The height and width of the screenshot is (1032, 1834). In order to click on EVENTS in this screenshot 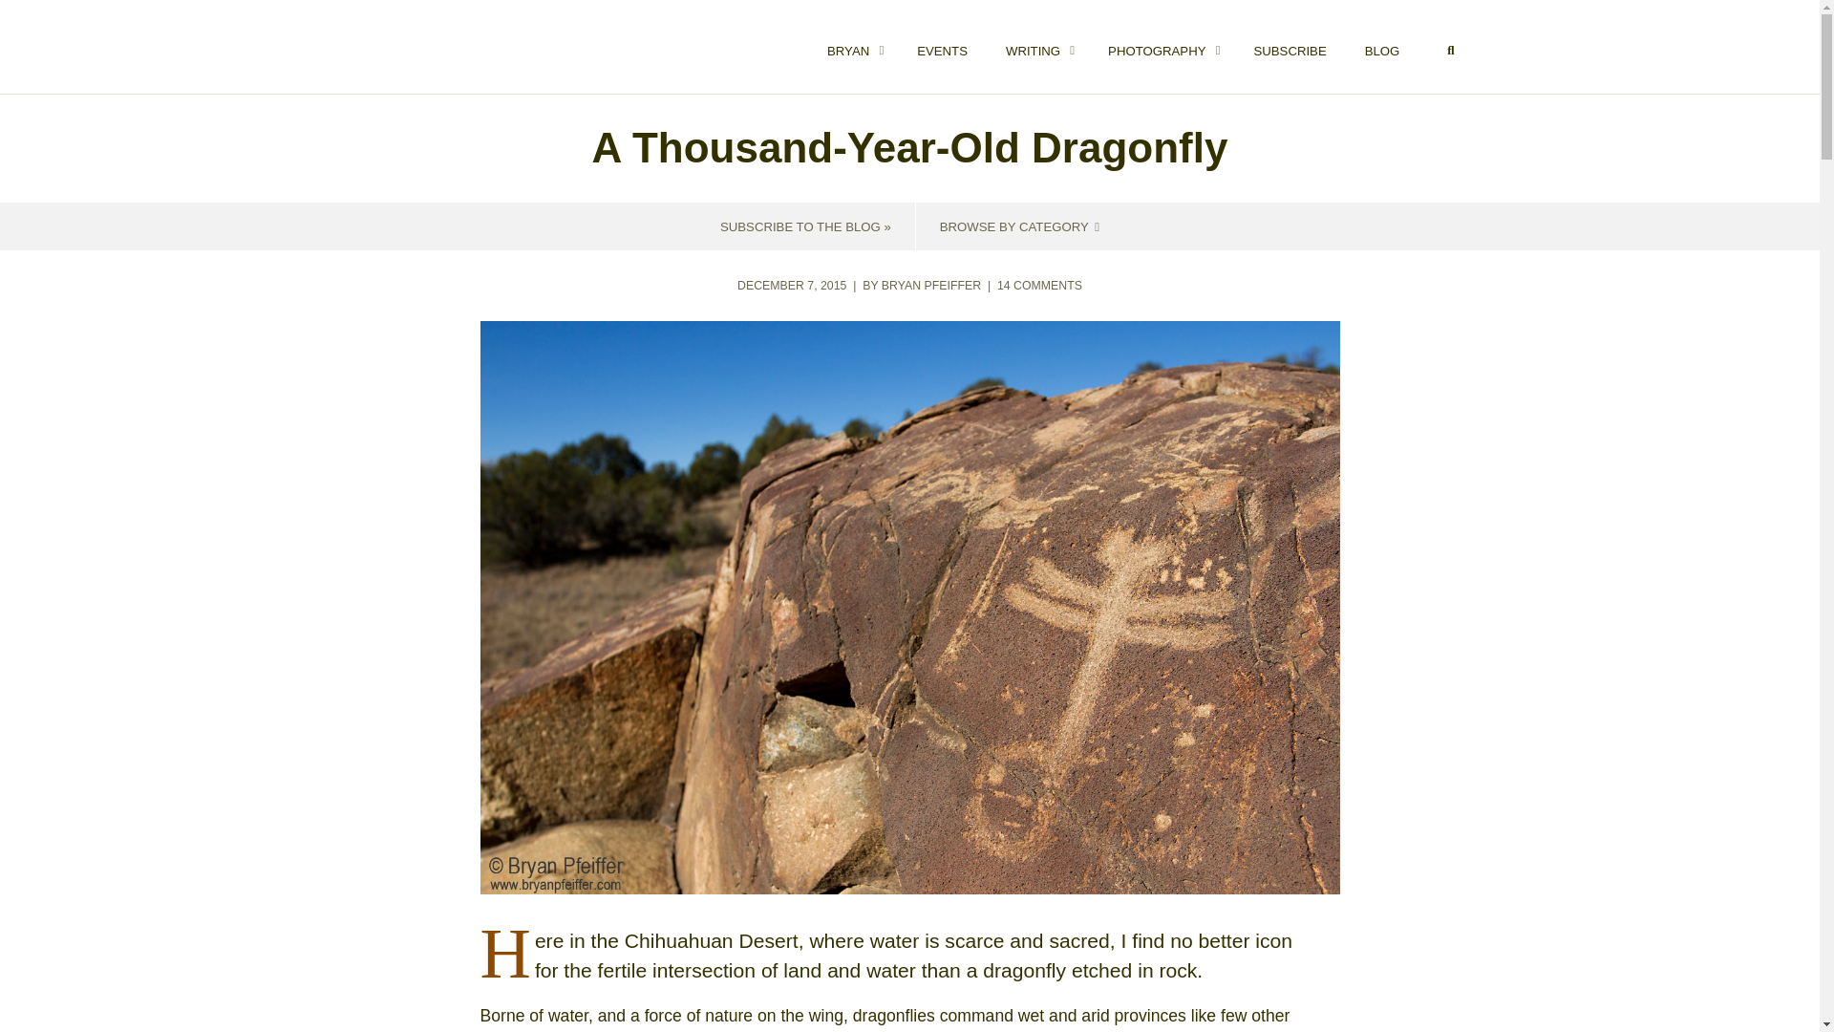, I will do `click(942, 47)`.